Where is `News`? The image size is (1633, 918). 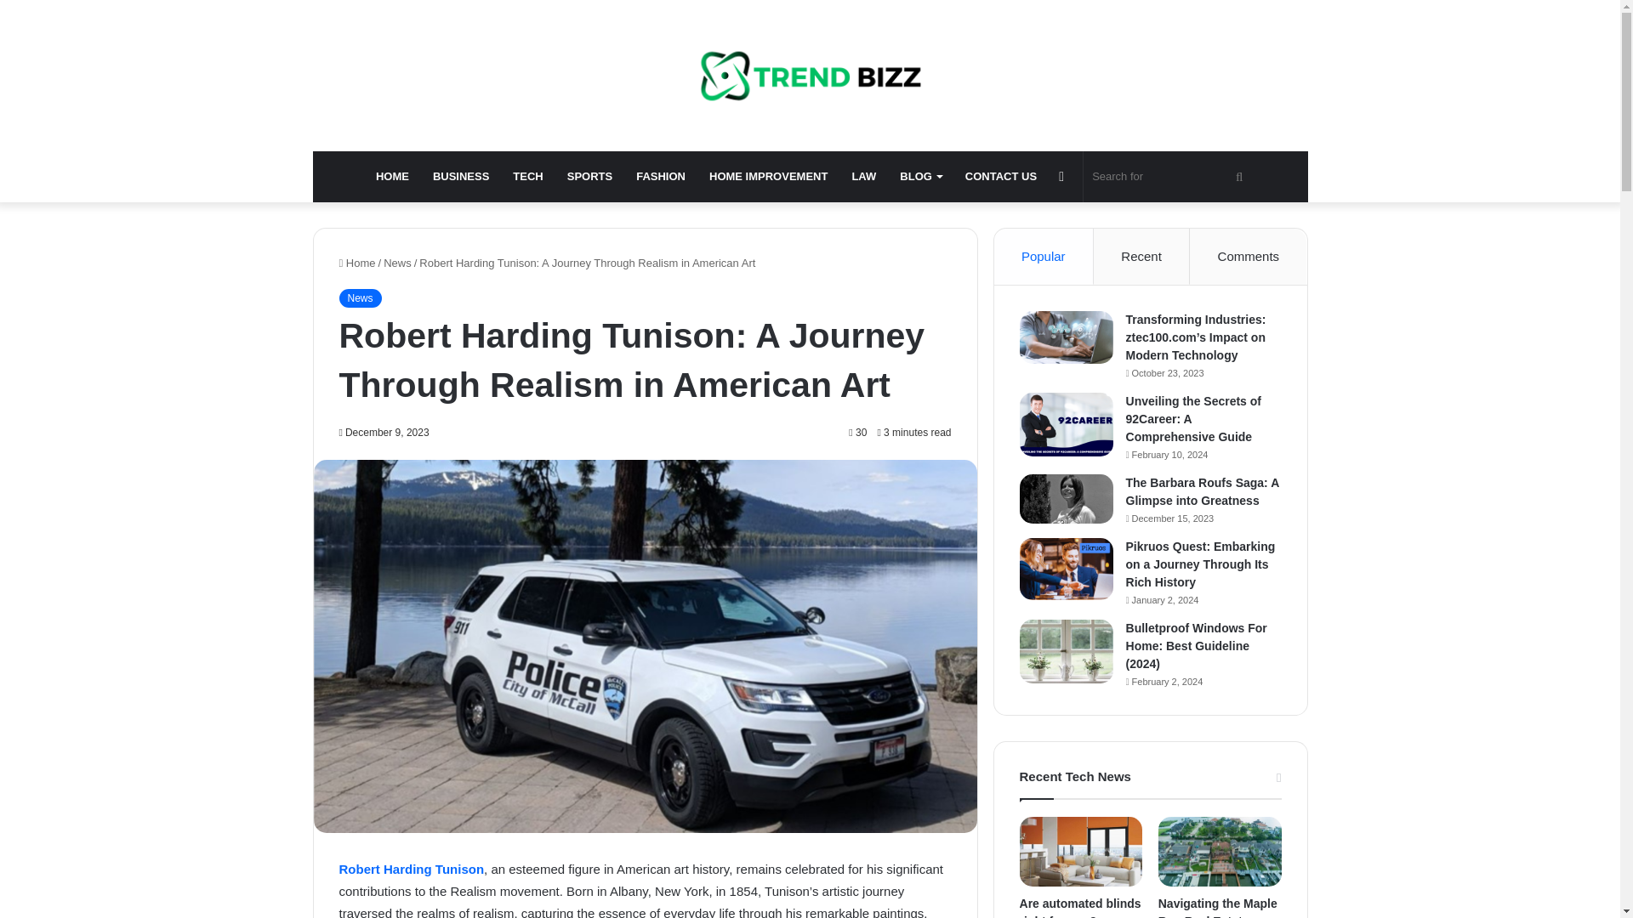
News is located at coordinates (359, 297).